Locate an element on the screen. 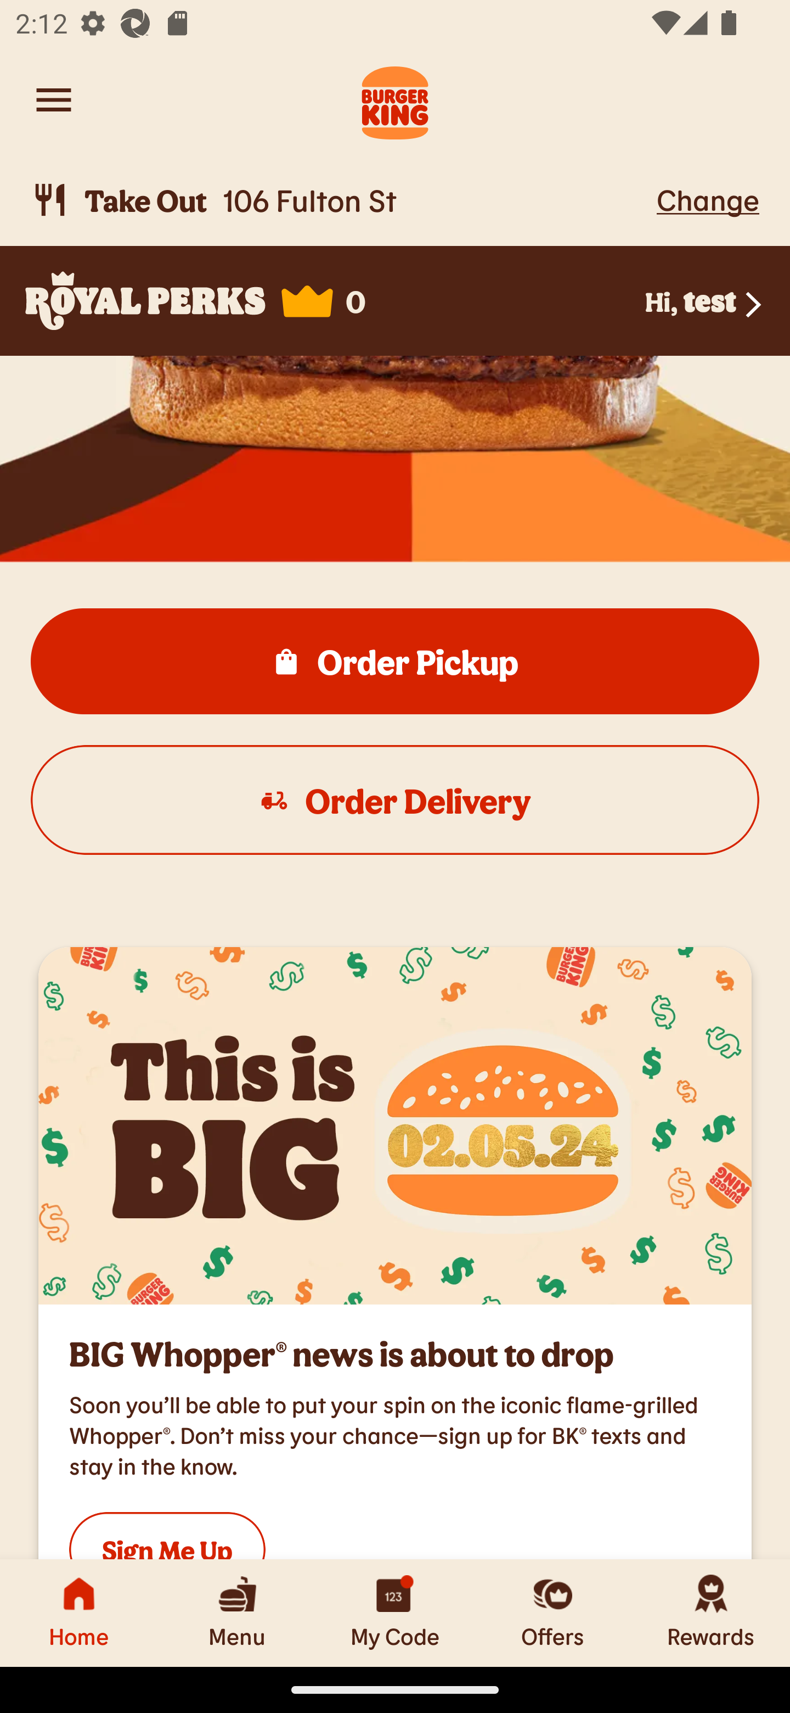 Image resolution: width=790 pixels, height=1713 pixels. Take Out, 106 Fulton St  Take Out 106 Fulton St is located at coordinates (340, 200).